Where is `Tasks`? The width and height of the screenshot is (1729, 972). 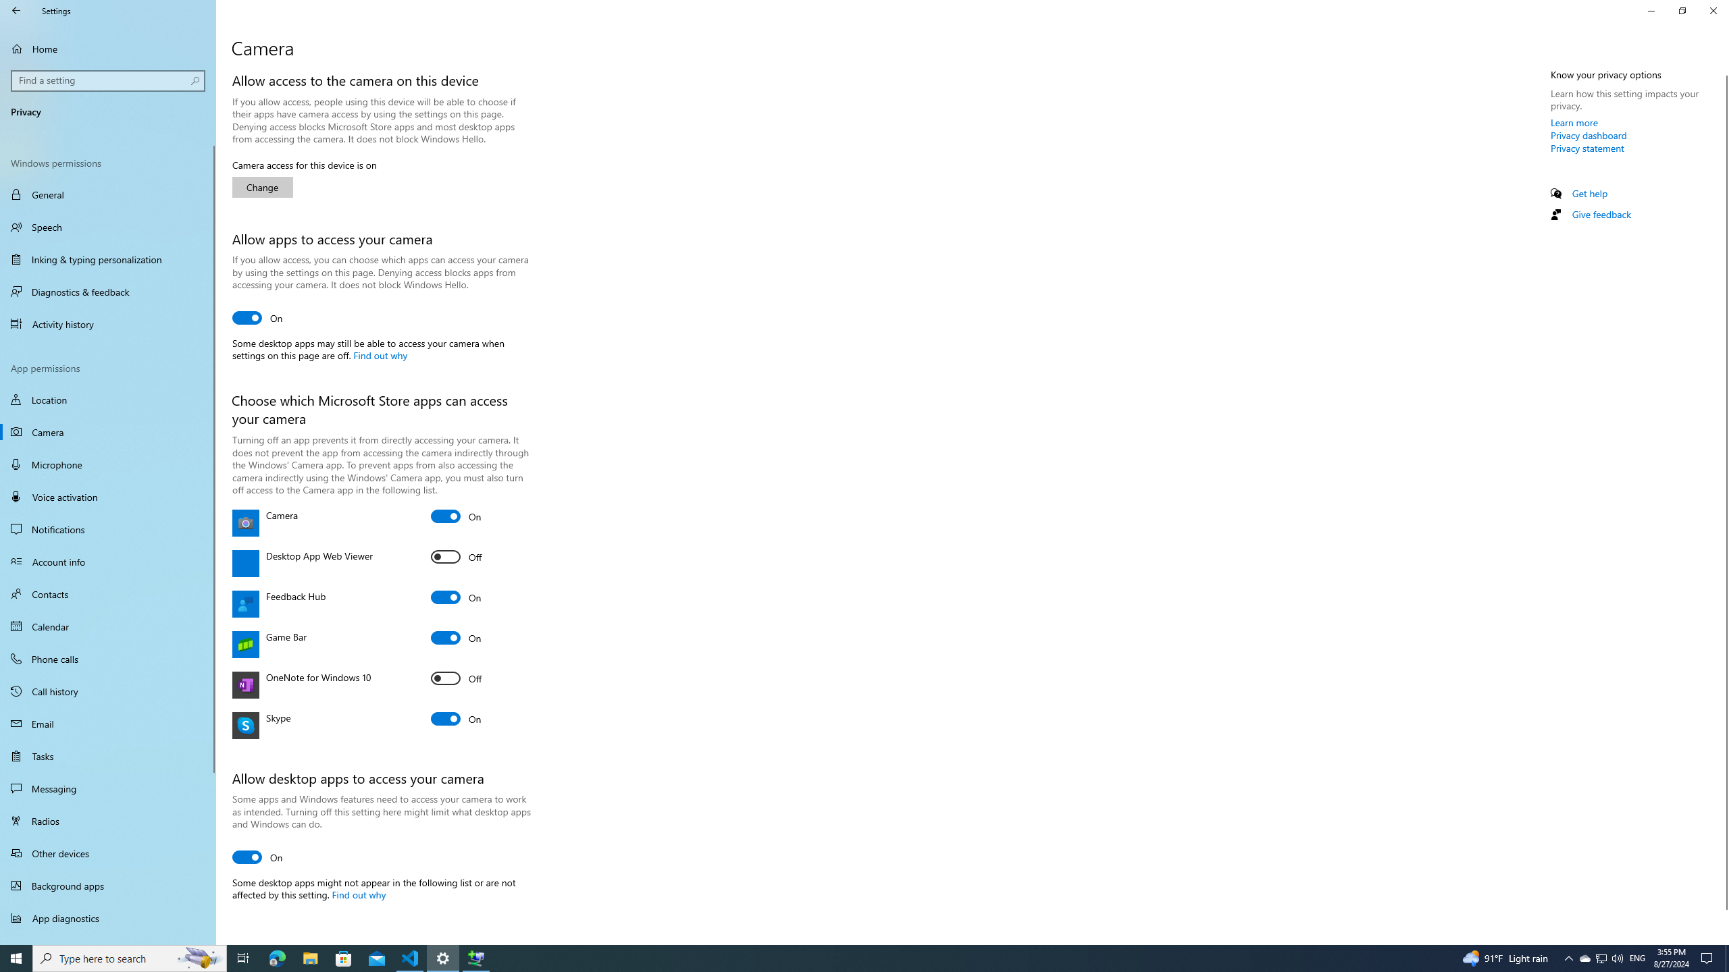
Tasks is located at coordinates (108, 755).